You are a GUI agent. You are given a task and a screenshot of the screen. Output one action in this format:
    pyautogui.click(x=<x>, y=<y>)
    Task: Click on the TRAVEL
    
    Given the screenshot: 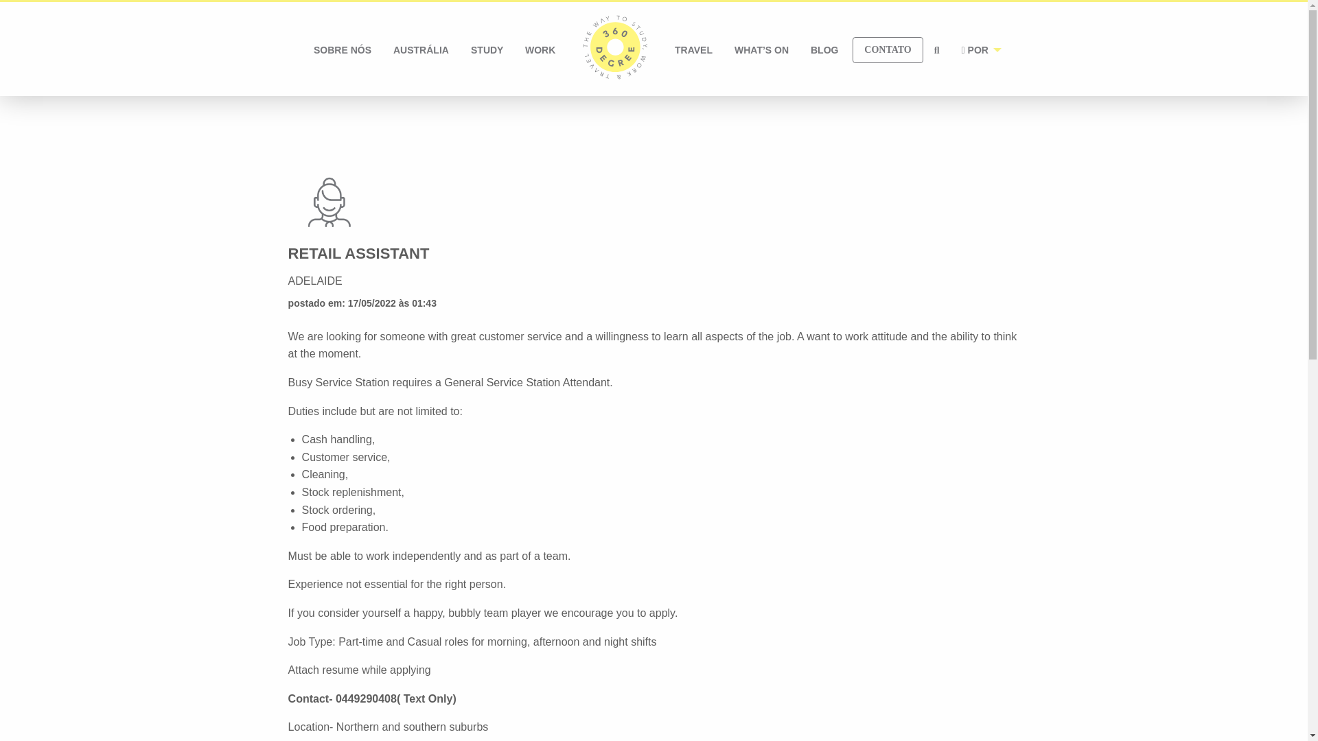 What is the action you would take?
    pyautogui.click(x=693, y=49)
    